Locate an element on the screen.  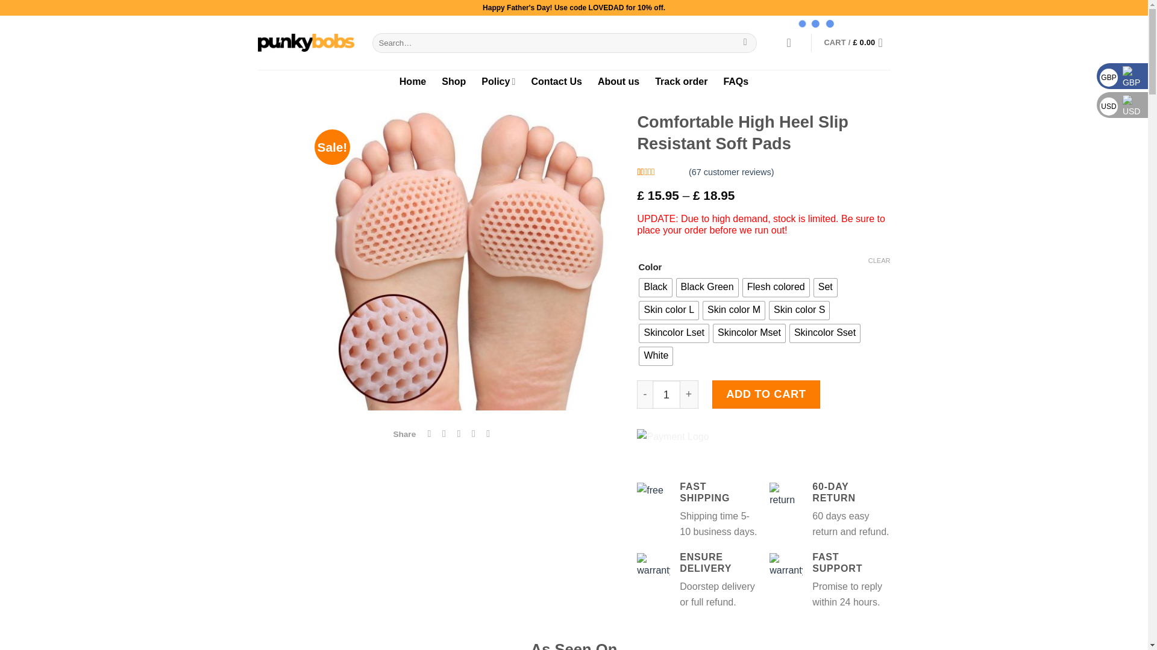
Track order is located at coordinates (681, 81).